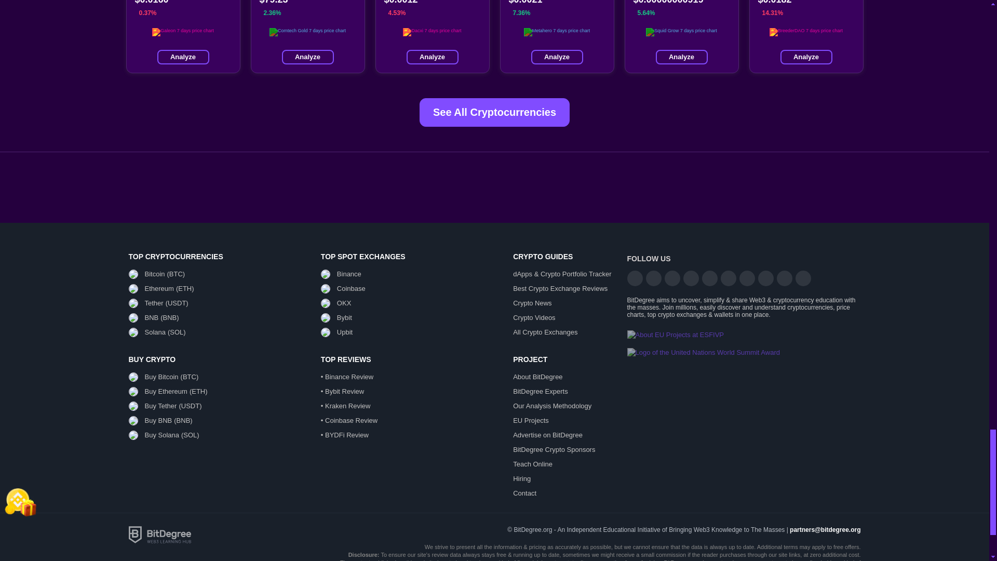  What do you see at coordinates (432, 32) in the screenshot?
I see `Dacxi 7 days price chart` at bounding box center [432, 32].